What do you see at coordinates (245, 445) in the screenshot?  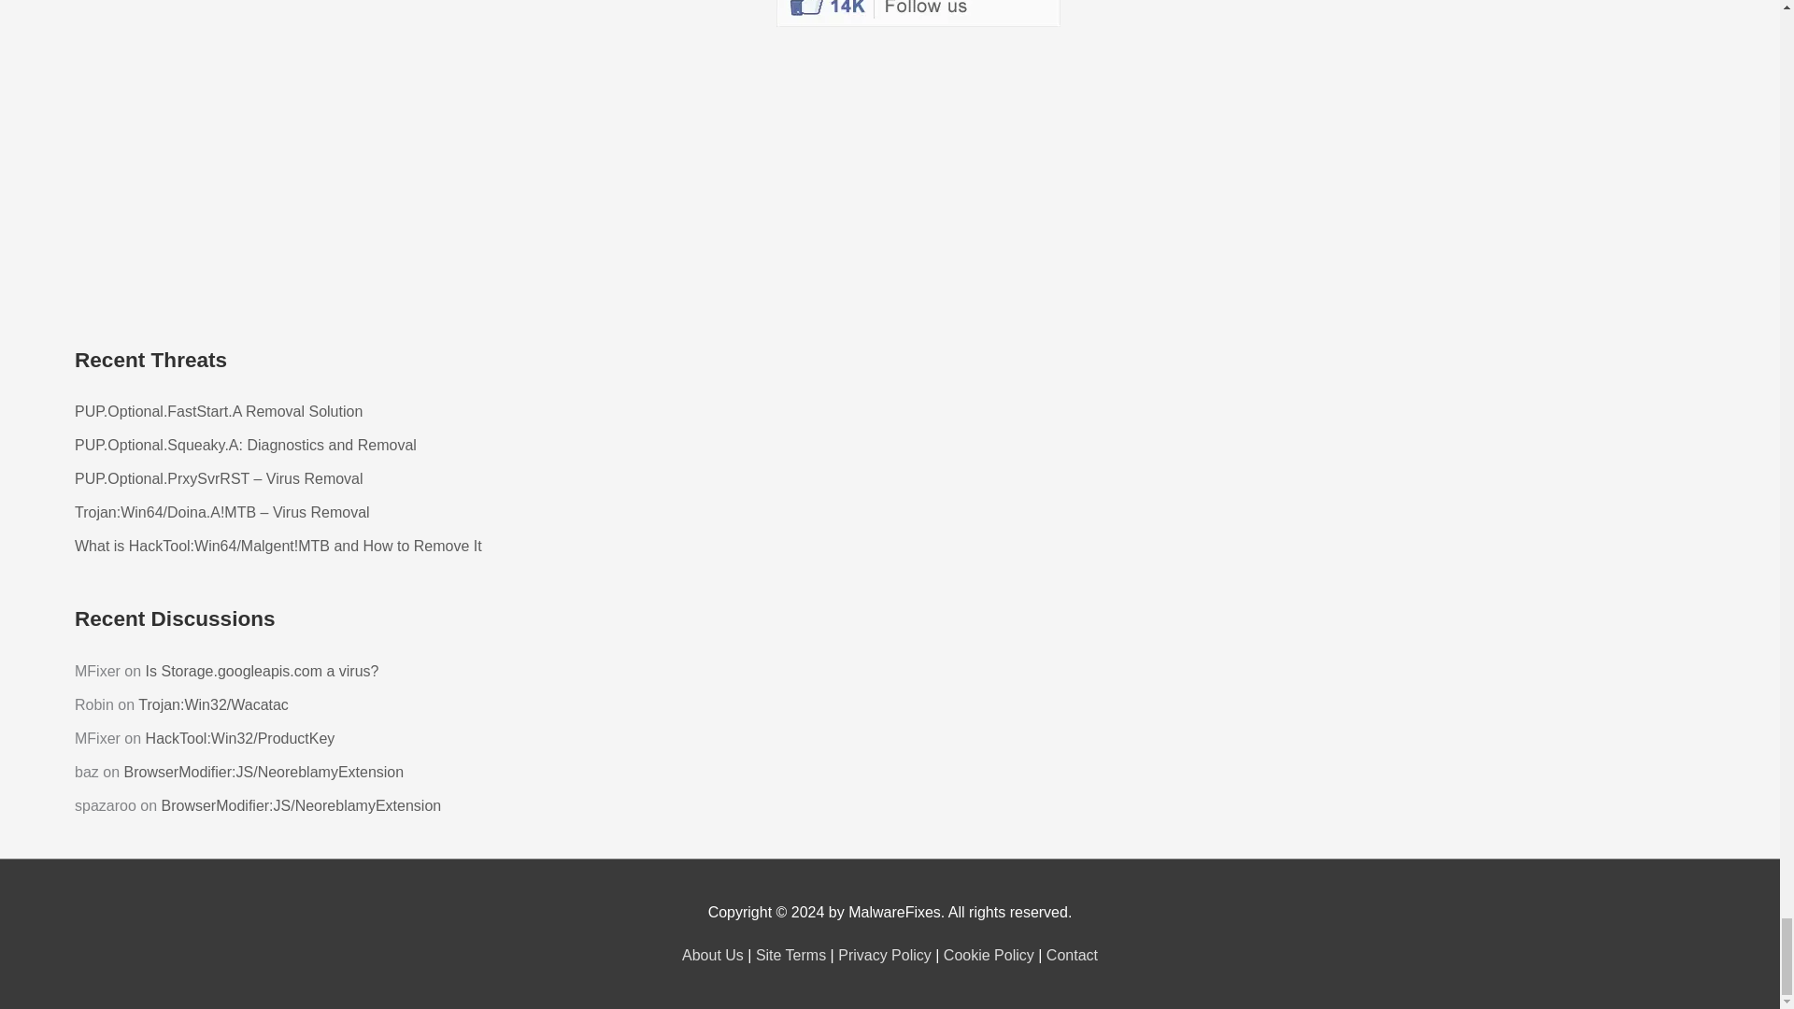 I see `PUP.Optional.Squeaky.A: Diagnostics and Removal` at bounding box center [245, 445].